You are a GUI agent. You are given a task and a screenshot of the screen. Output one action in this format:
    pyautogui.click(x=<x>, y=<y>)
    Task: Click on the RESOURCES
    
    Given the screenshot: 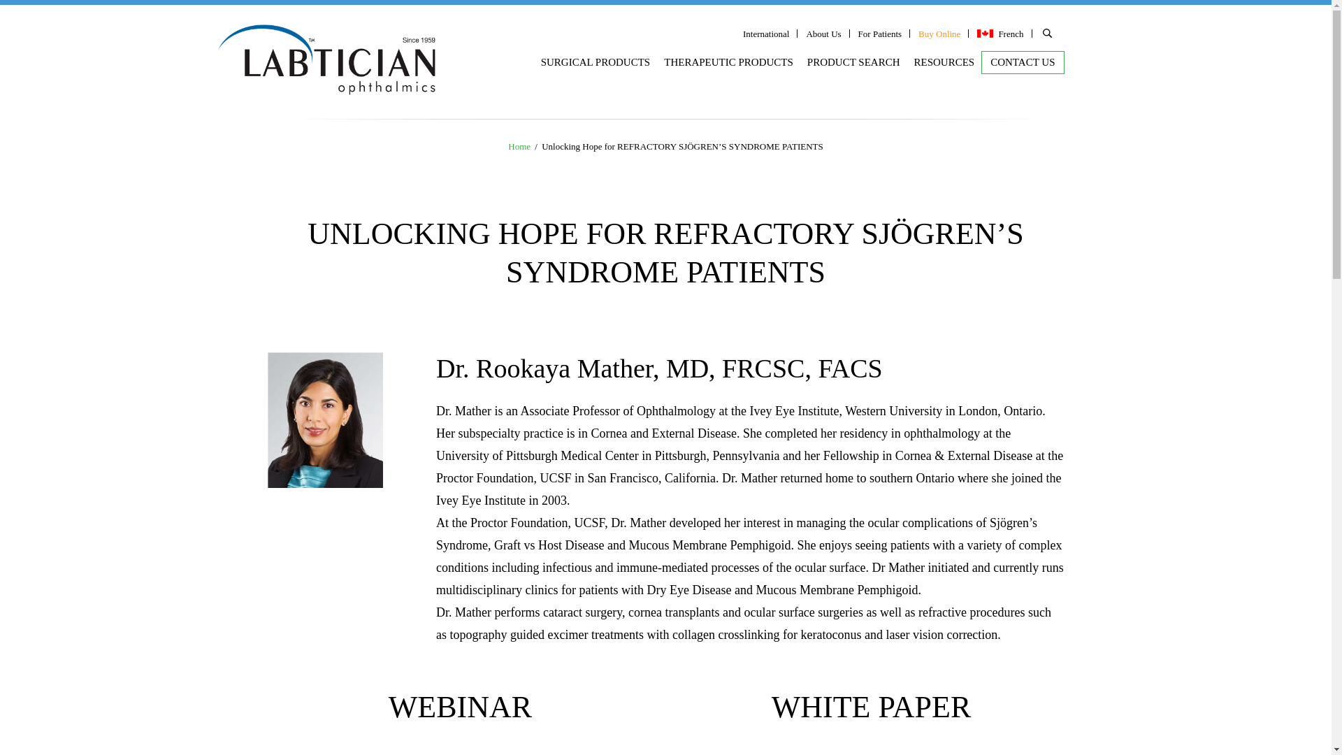 What is the action you would take?
    pyautogui.click(x=944, y=62)
    